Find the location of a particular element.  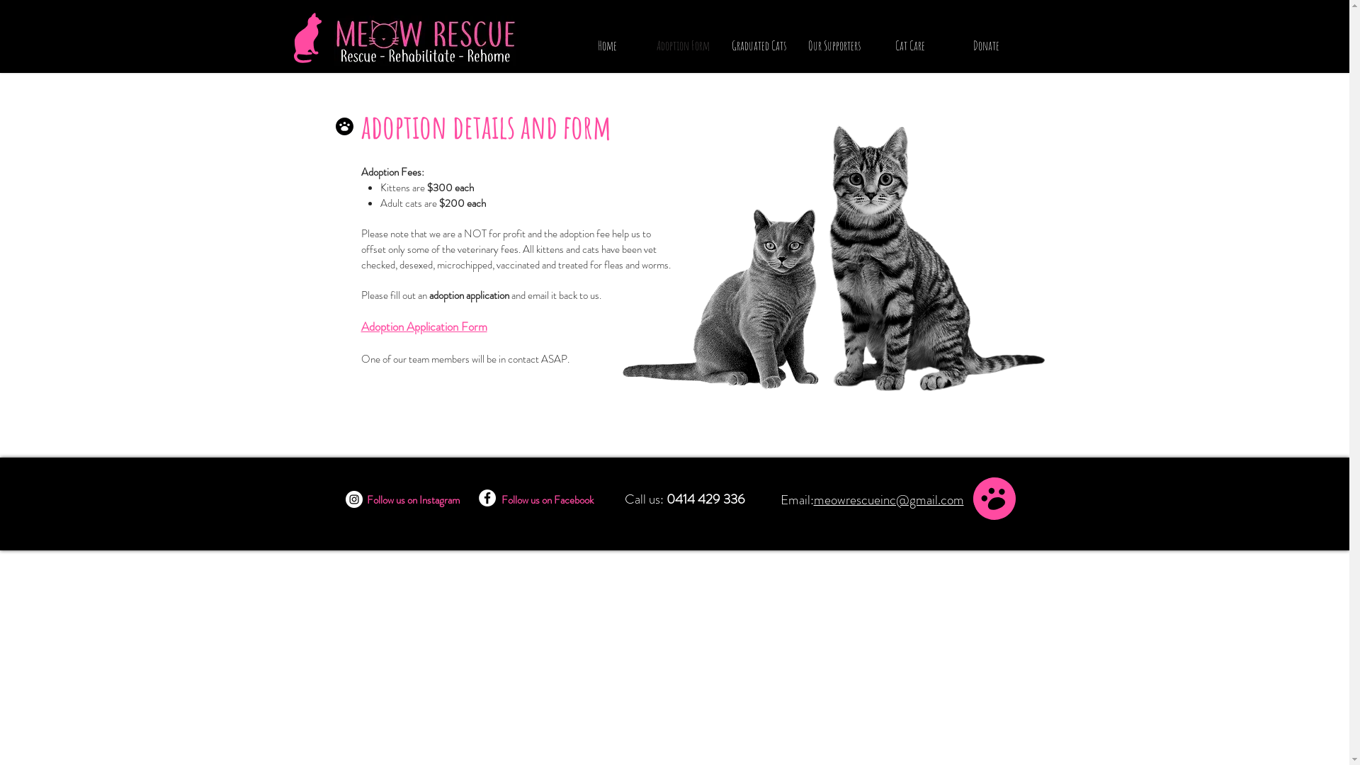

meowrescueinc@gmail.com is located at coordinates (888, 500).